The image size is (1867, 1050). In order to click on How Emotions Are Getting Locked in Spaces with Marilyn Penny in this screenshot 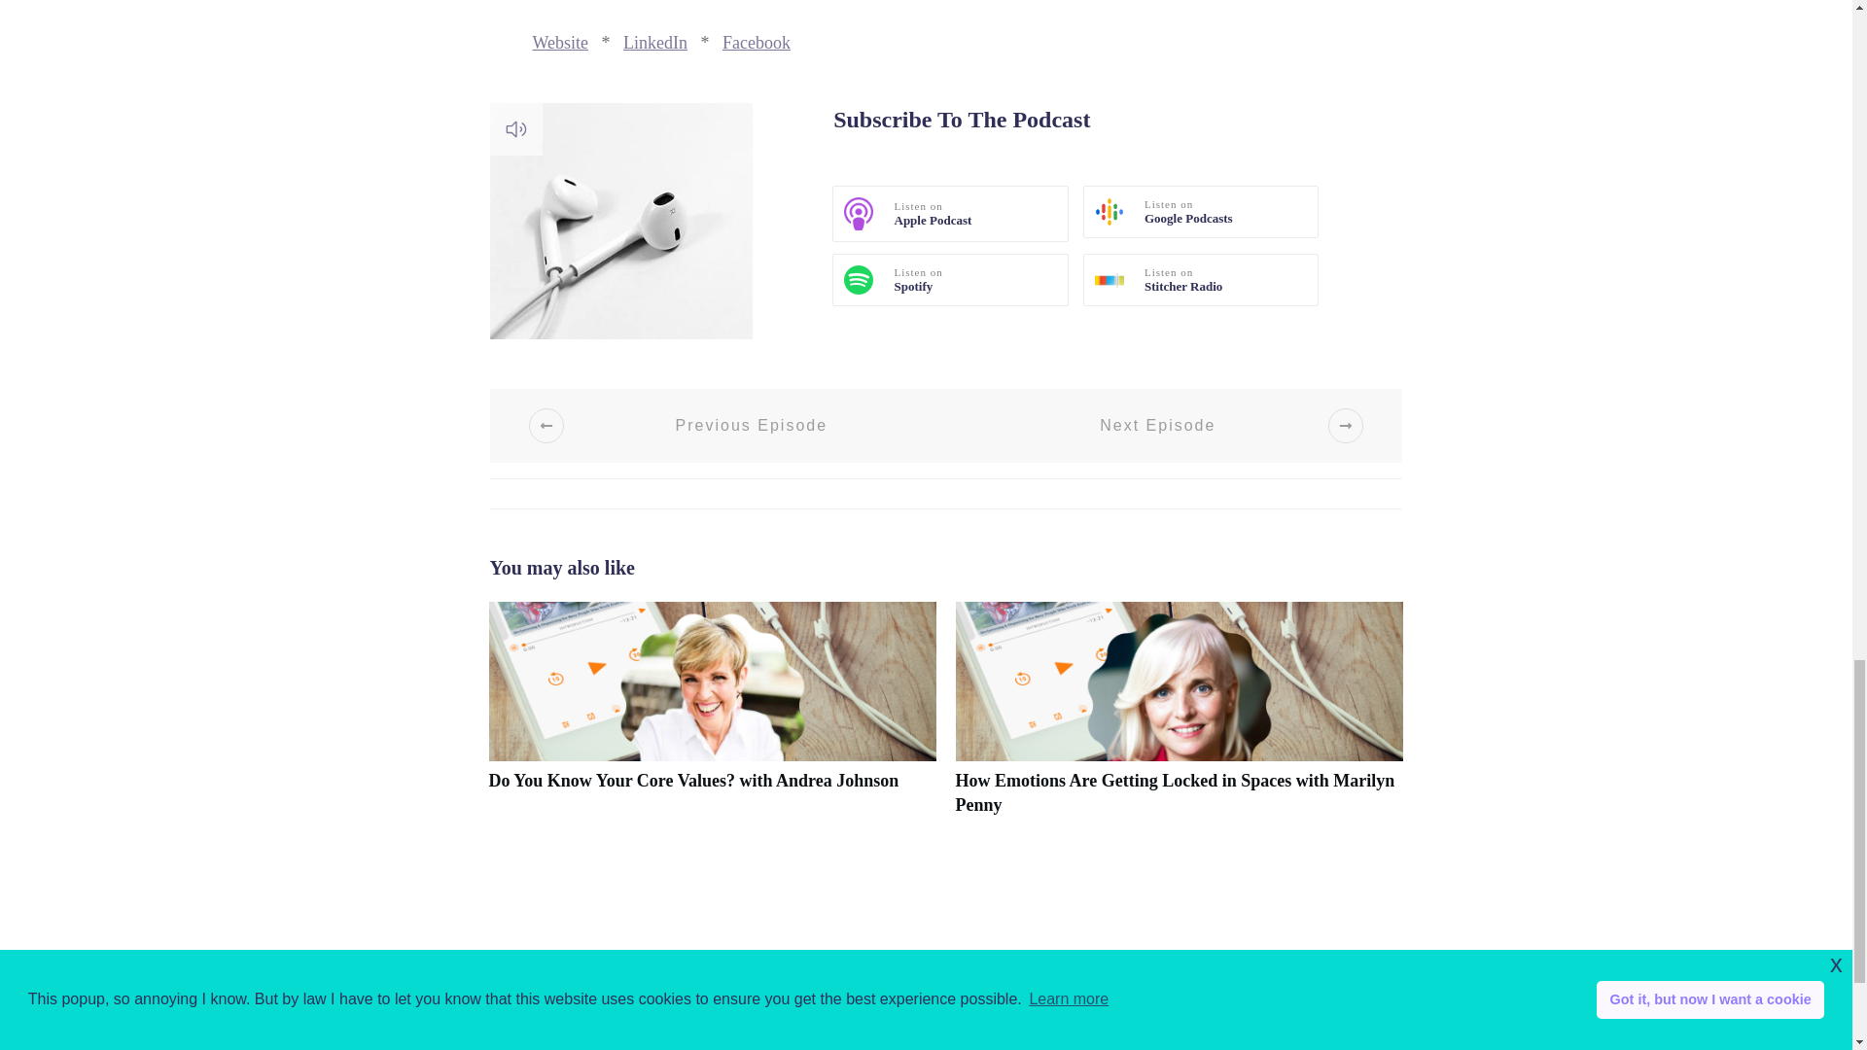, I will do `click(1178, 718)`.